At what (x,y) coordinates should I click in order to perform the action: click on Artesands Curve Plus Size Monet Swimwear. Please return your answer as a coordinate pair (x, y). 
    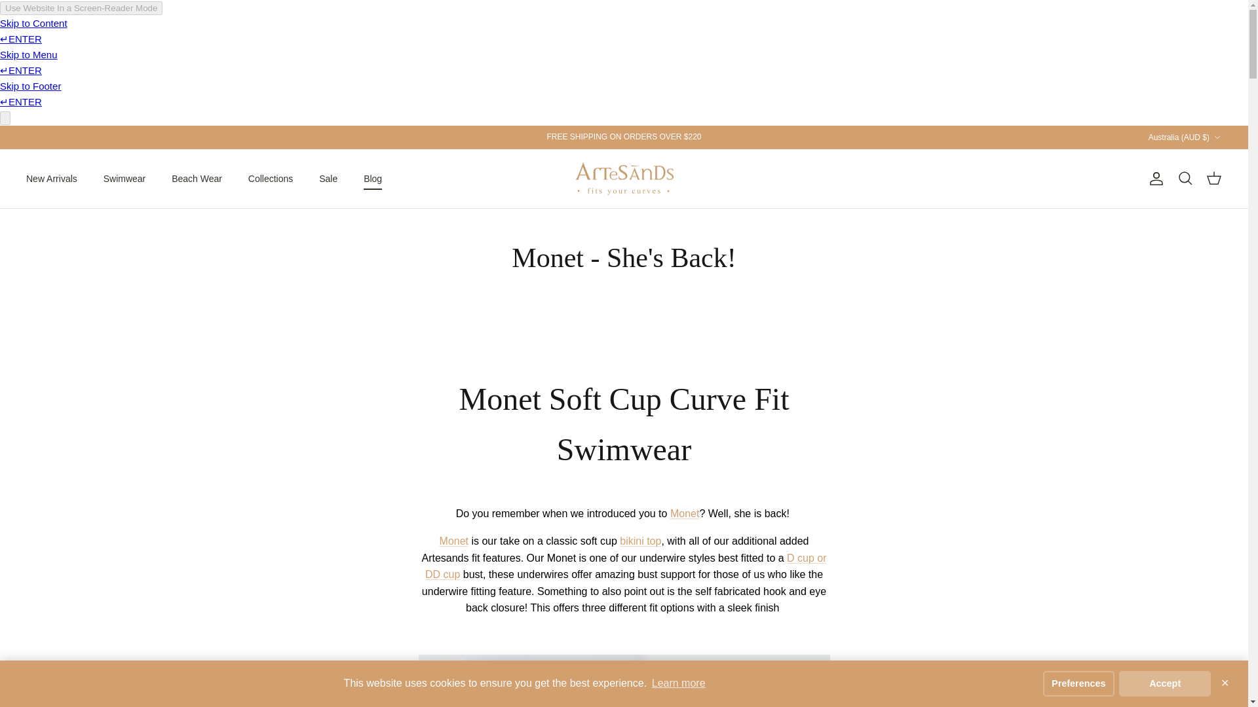
    Looking at the image, I should click on (453, 541).